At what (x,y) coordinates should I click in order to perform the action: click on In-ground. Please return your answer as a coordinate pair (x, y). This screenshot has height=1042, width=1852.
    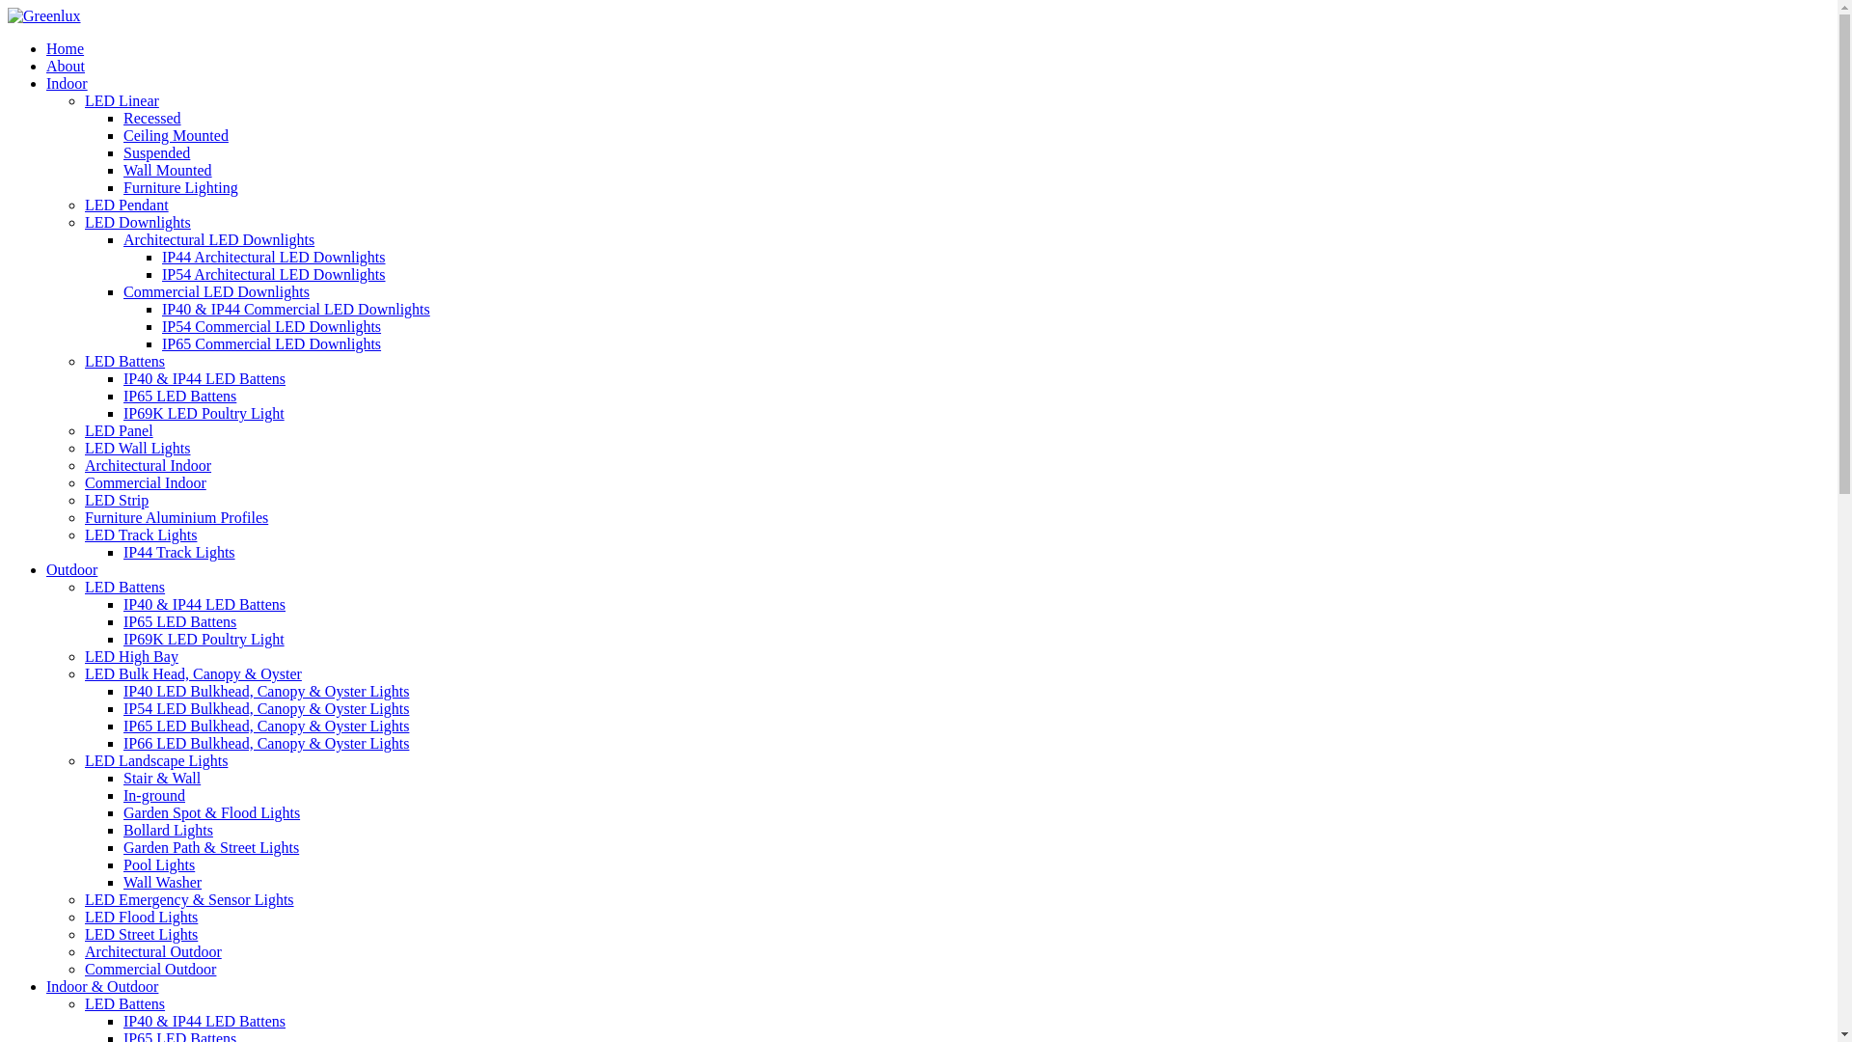
    Looking at the image, I should click on (154, 795).